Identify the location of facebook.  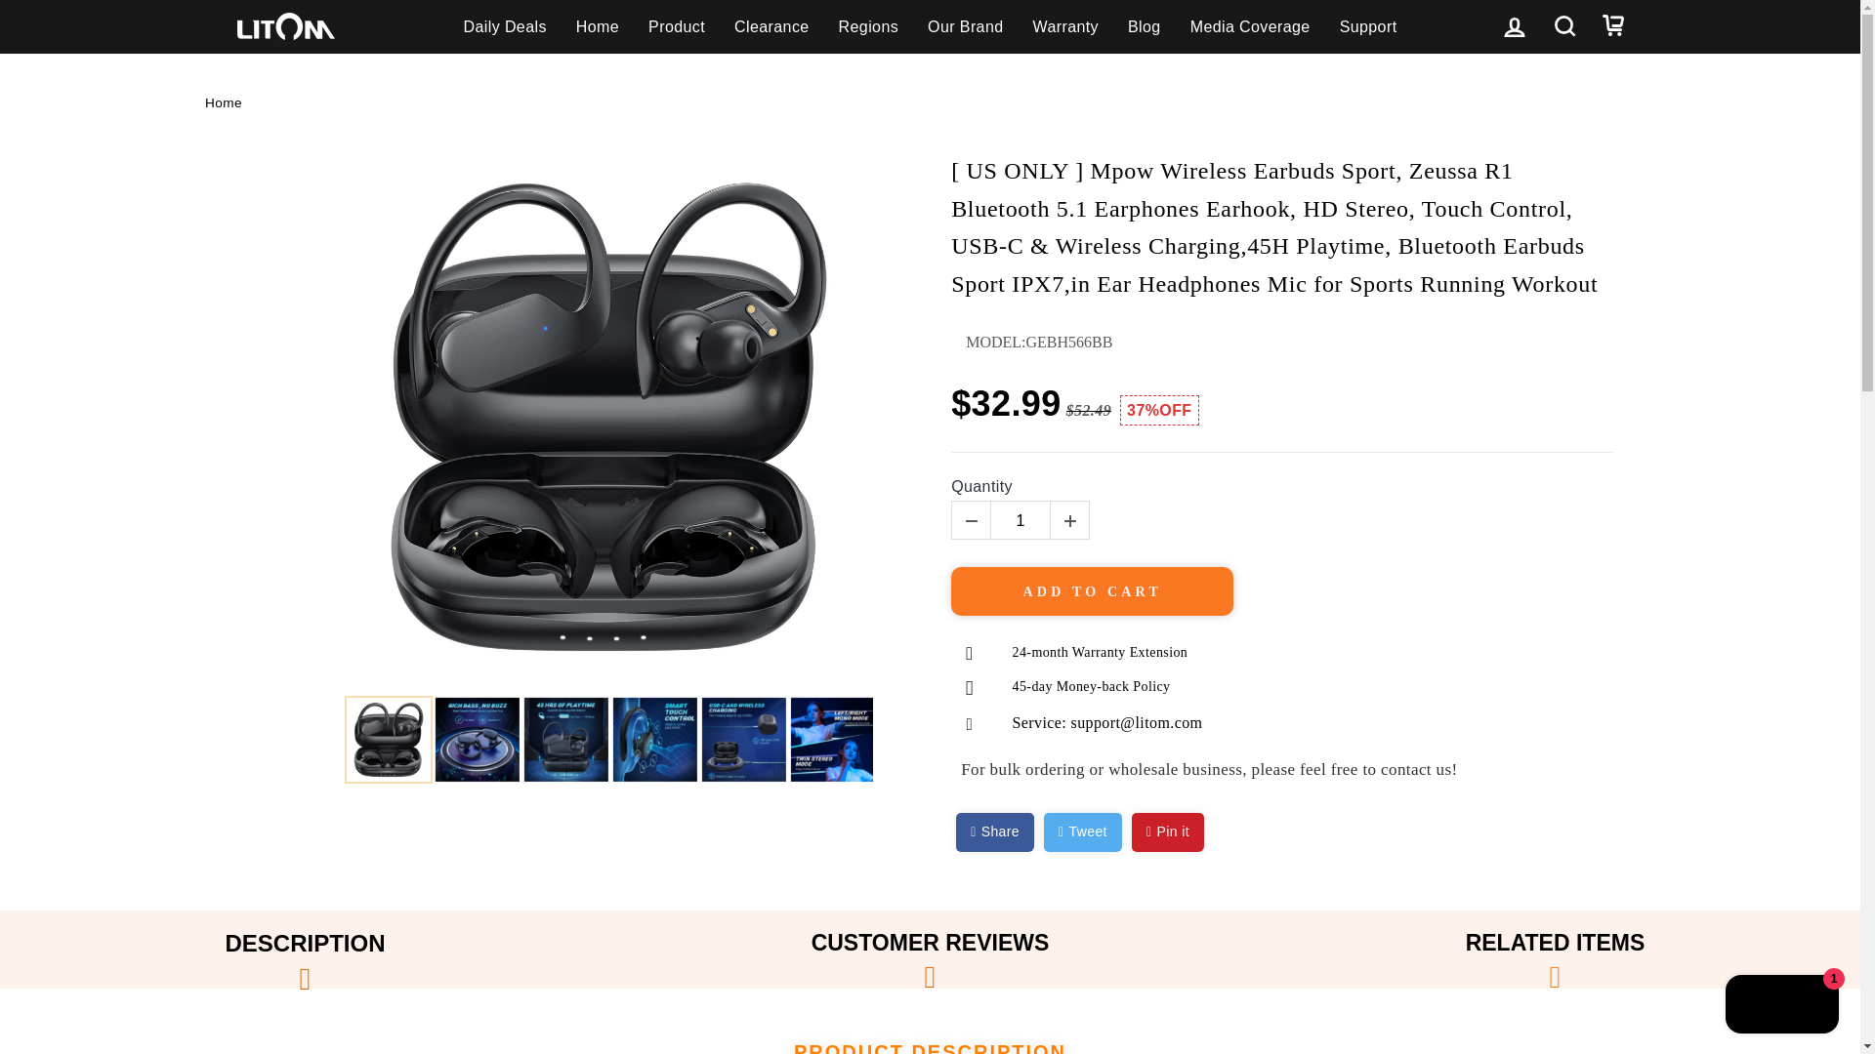
(995, 831).